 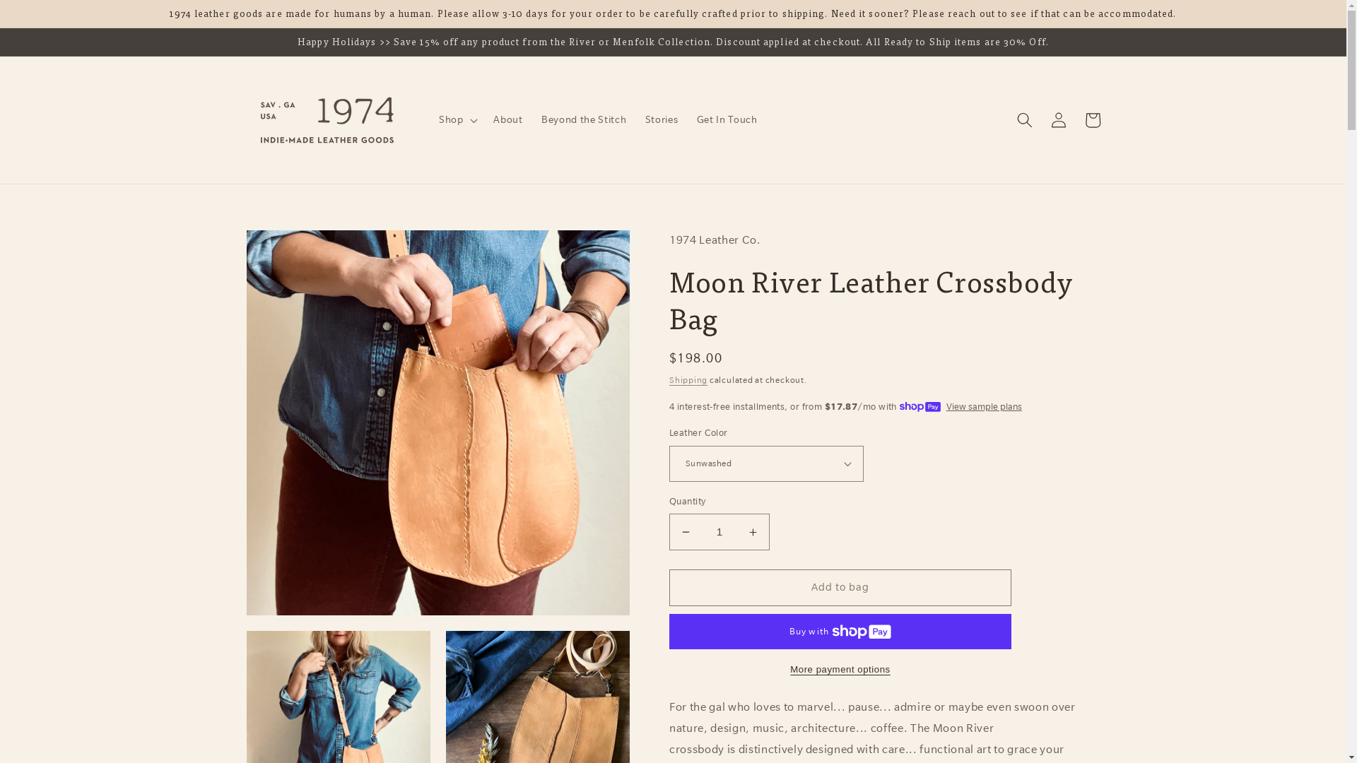 I want to click on About, so click(x=508, y=120).